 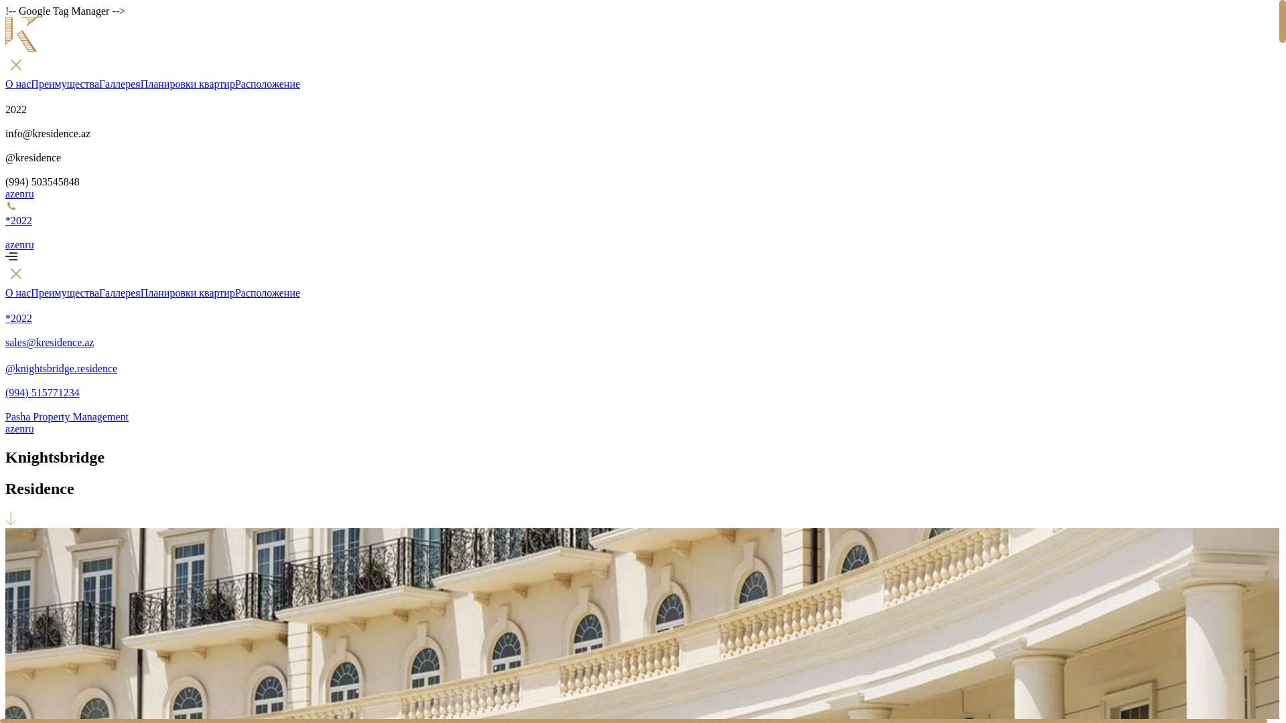 I want to click on @knightsbridge.residence, so click(x=640, y=361).